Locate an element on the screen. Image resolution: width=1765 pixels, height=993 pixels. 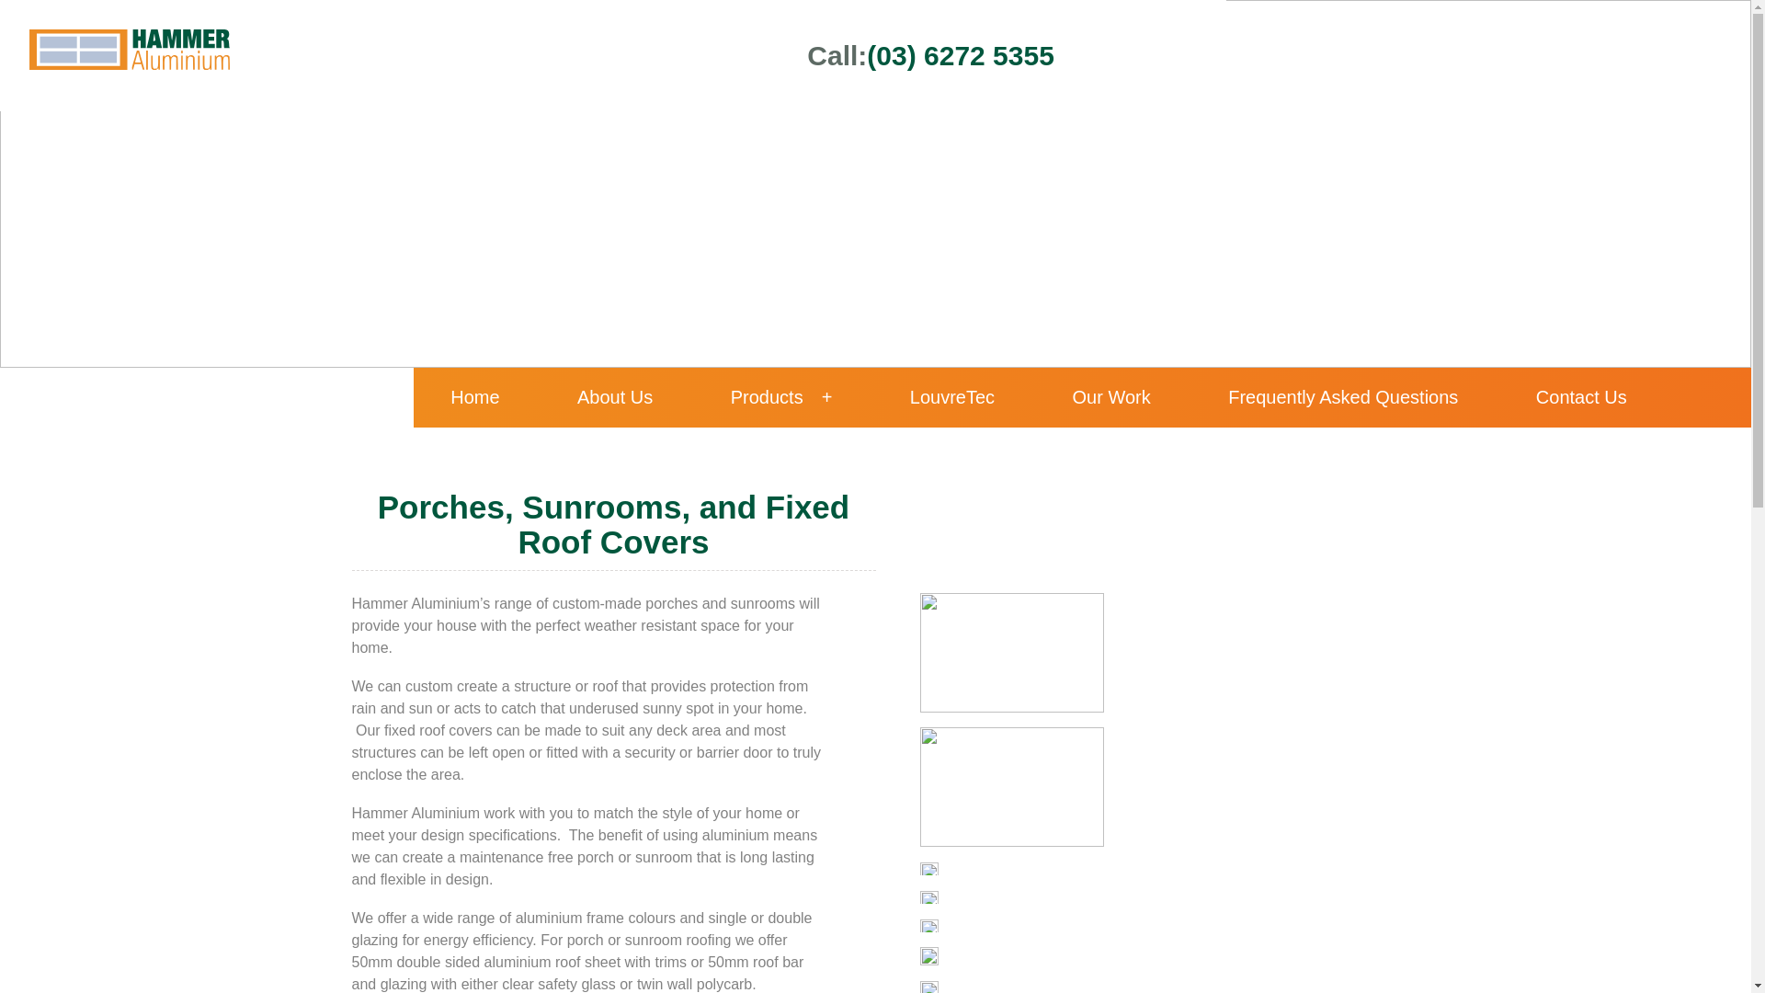
About Us is located at coordinates (614, 397).